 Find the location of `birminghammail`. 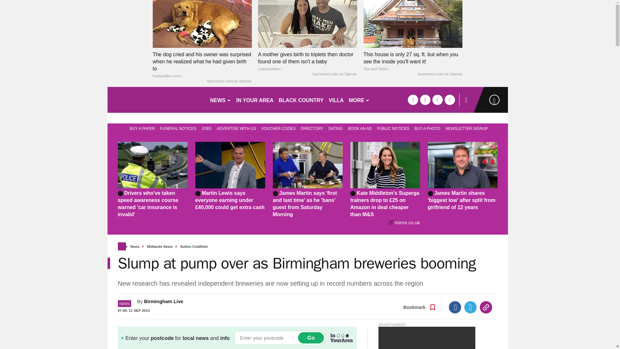

birminghammail is located at coordinates (156, 100).